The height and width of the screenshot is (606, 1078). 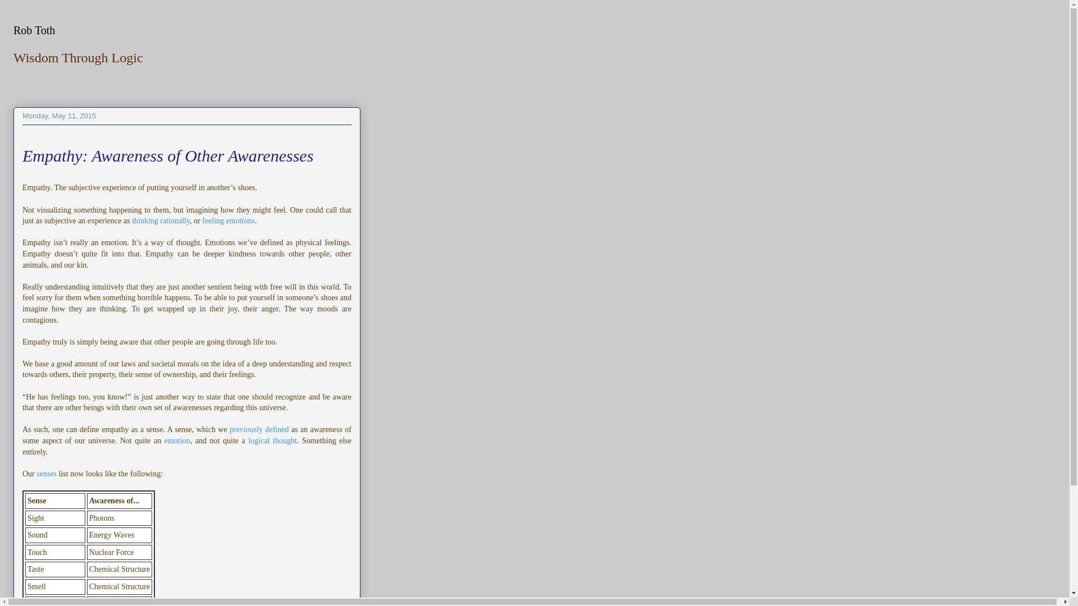 What do you see at coordinates (47, 474) in the screenshot?
I see `senses` at bounding box center [47, 474].